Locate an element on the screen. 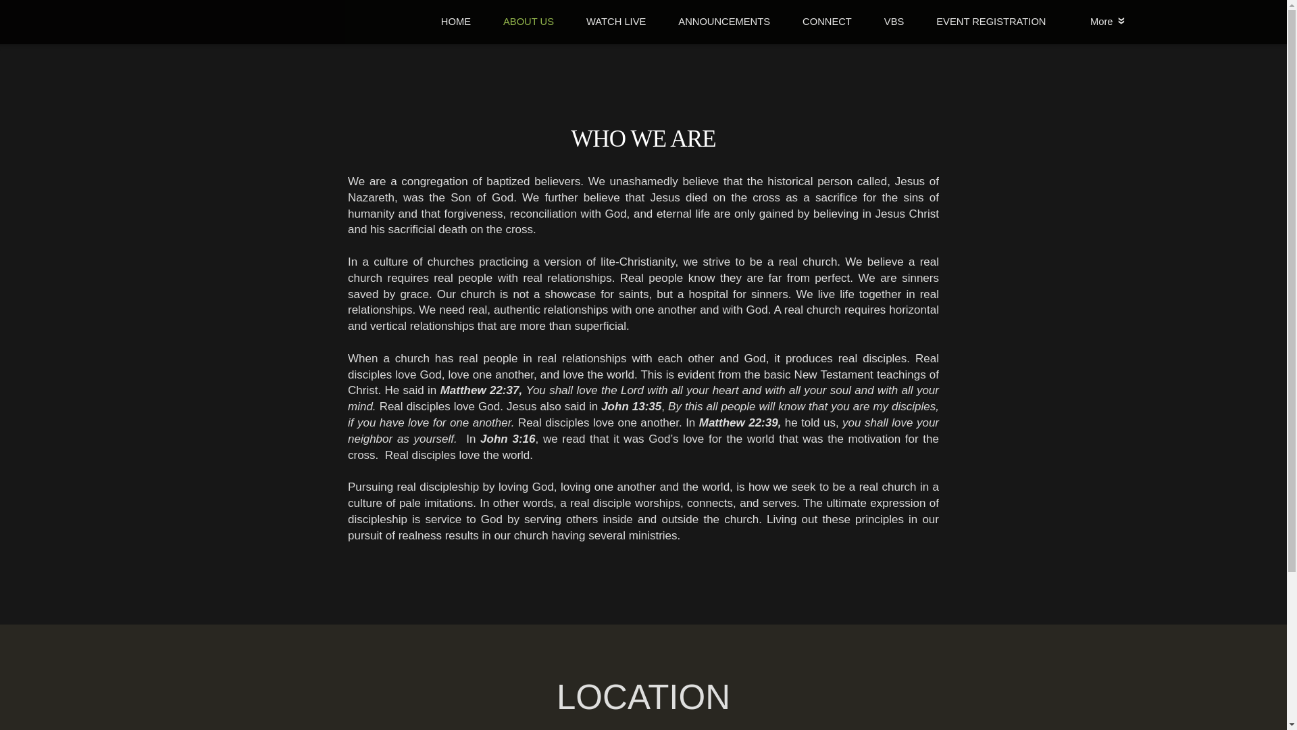  ANNOUNCEMENTS is located at coordinates (723, 22).